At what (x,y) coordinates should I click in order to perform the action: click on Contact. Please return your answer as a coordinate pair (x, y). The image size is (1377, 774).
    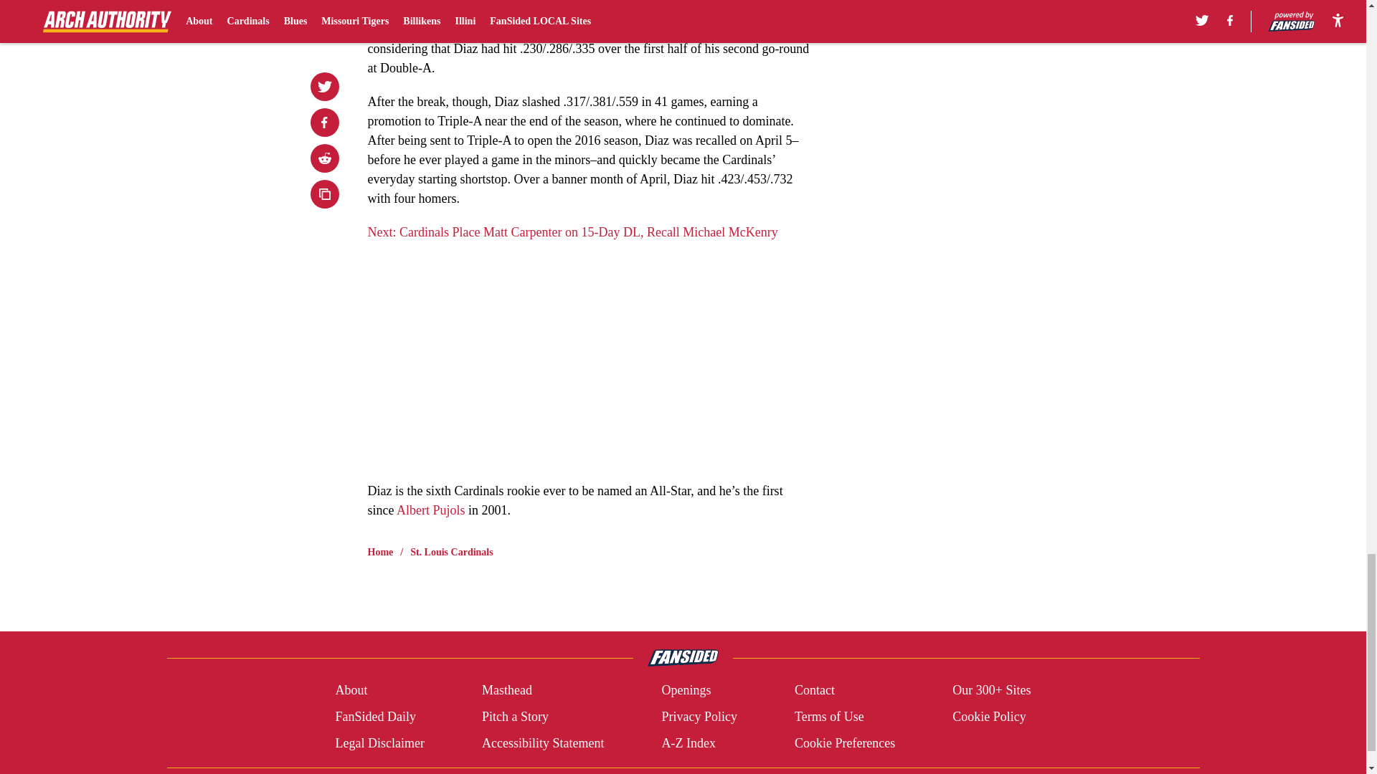
    Looking at the image, I should click on (814, 691).